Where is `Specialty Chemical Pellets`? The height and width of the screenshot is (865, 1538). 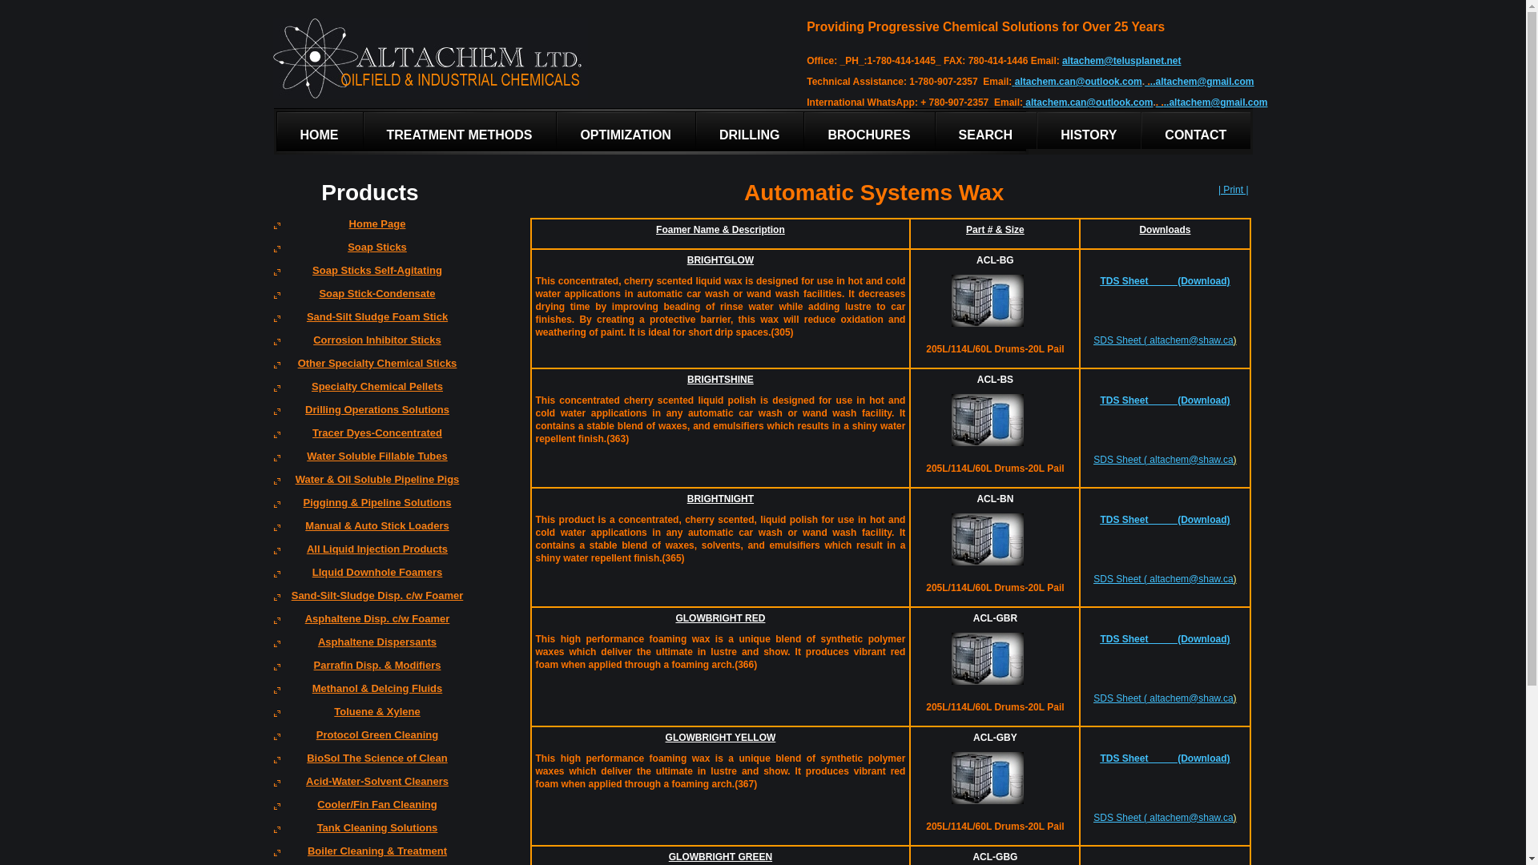 Specialty Chemical Pellets is located at coordinates (370, 392).